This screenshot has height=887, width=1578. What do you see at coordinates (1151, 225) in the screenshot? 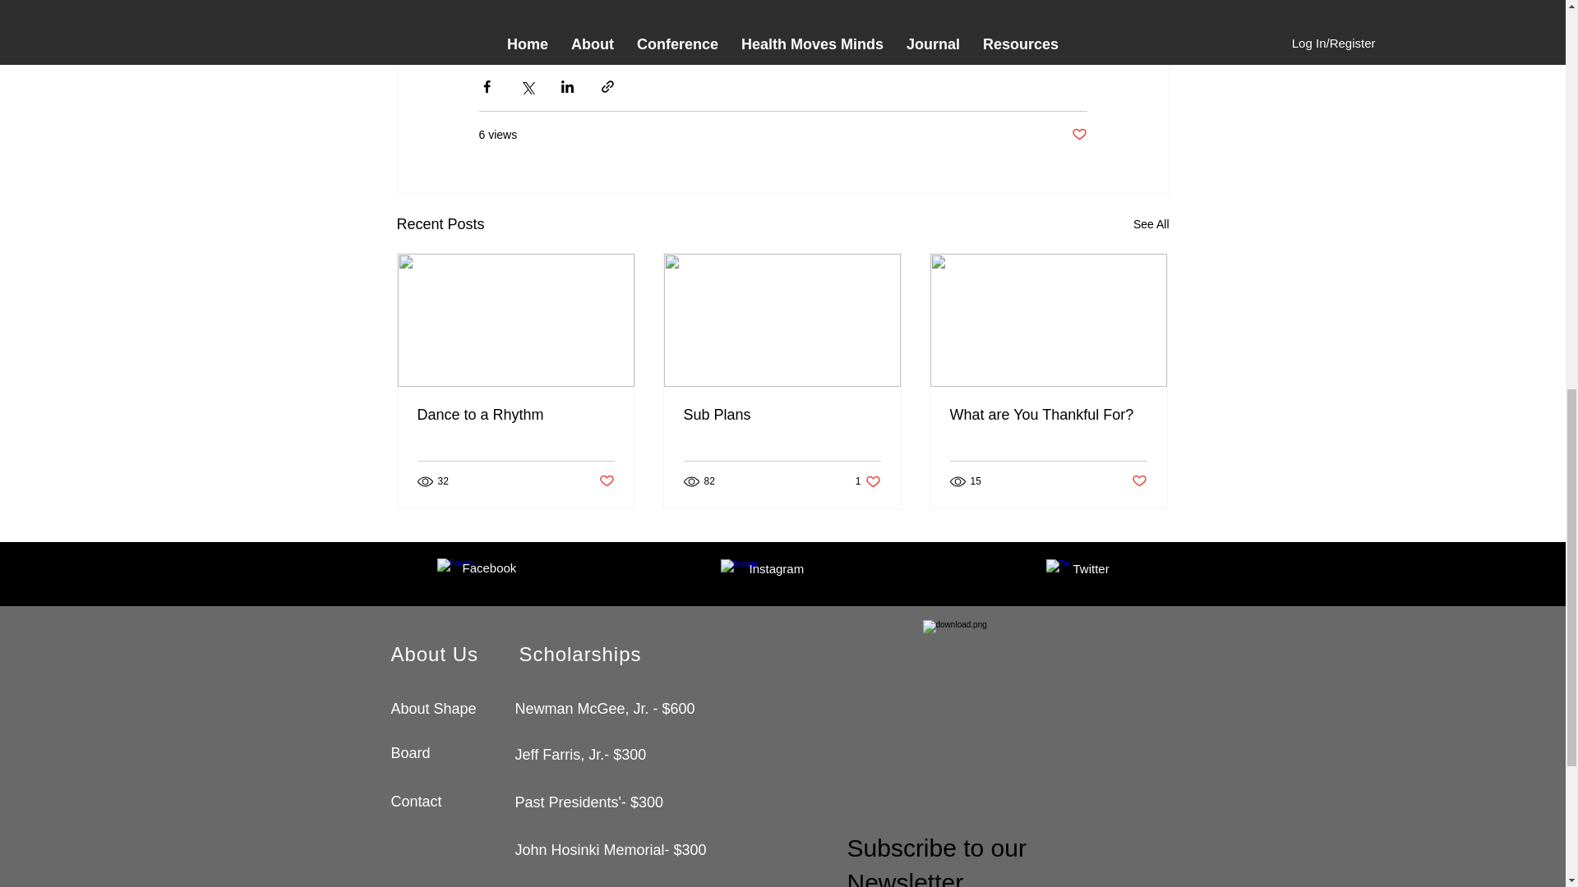
I see `See All` at bounding box center [1151, 225].